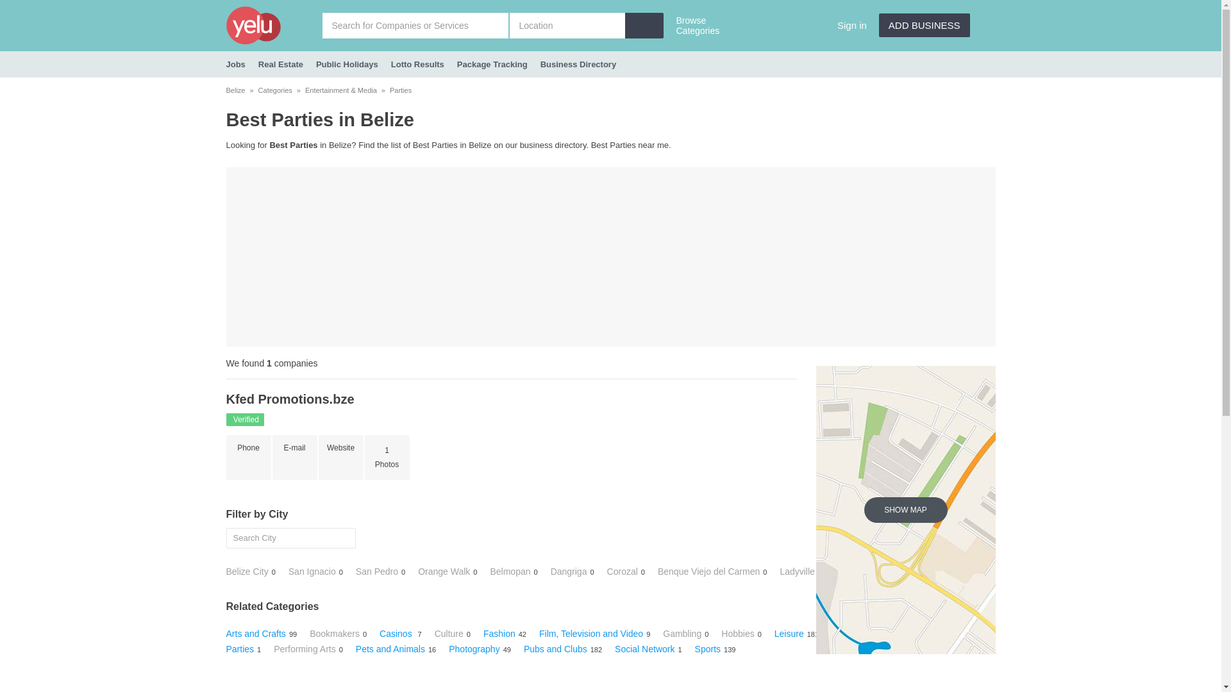 The width and height of the screenshot is (1231, 692). I want to click on ADD BUSINESS, so click(925, 26).